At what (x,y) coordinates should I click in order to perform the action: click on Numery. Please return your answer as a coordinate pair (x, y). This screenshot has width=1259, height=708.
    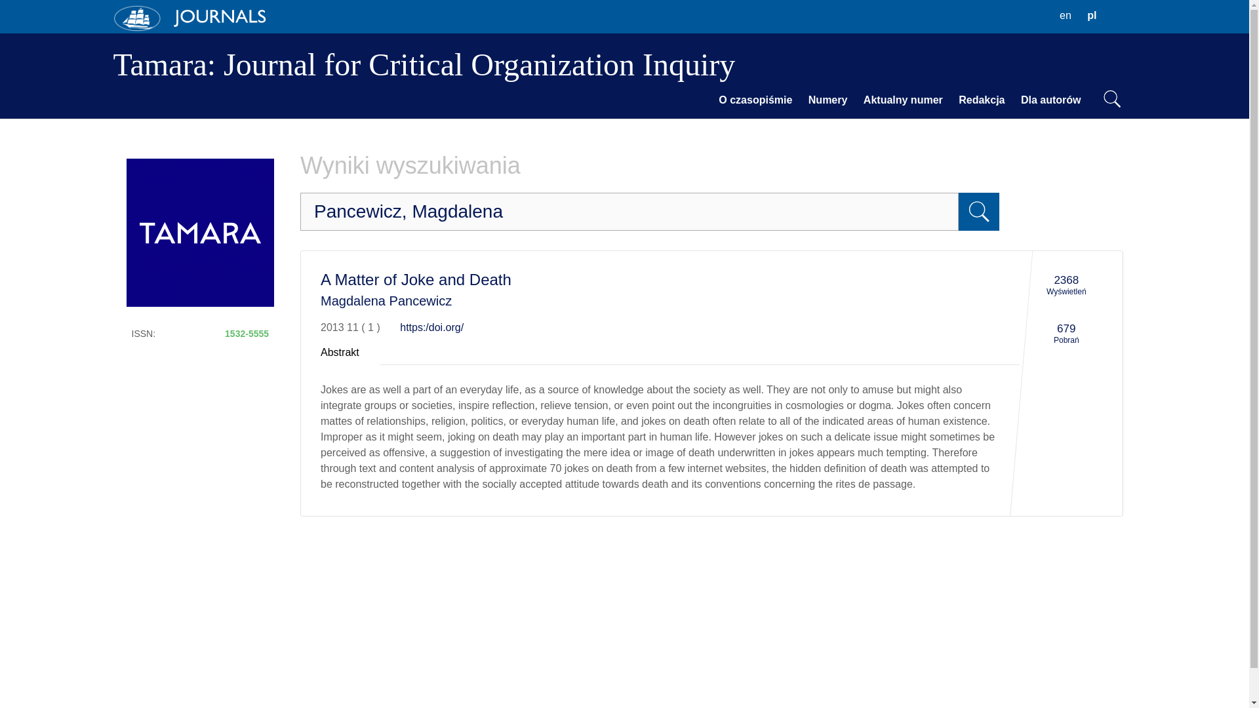
    Looking at the image, I should click on (828, 100).